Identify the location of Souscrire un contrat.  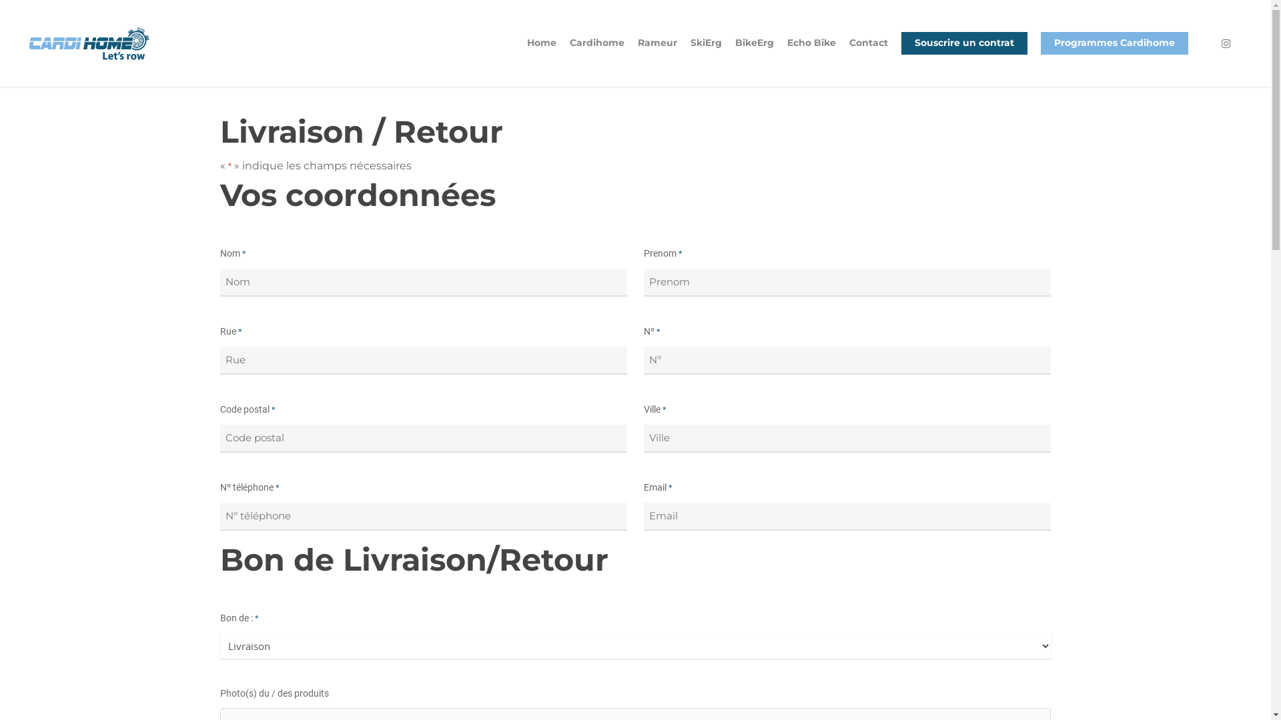
(608, 651).